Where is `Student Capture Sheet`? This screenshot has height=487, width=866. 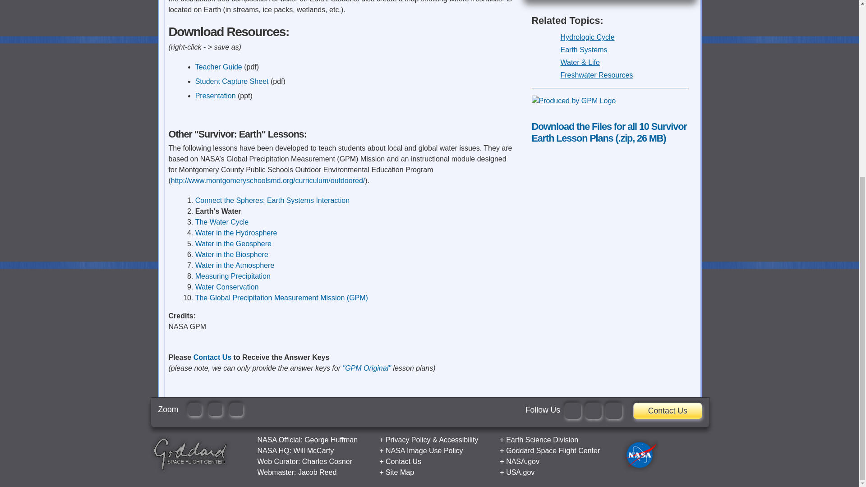
Student Capture Sheet is located at coordinates (233, 81).